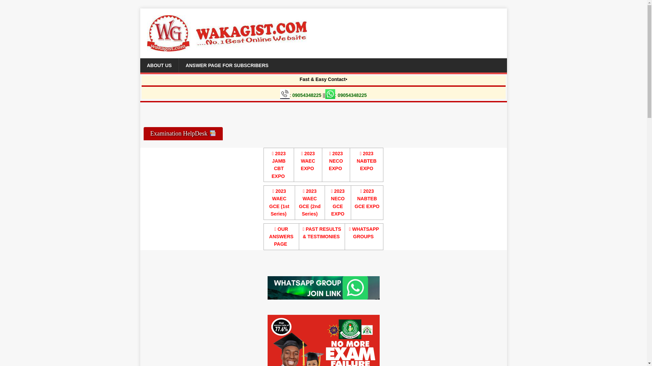  Describe the element at coordinates (336, 161) in the screenshot. I see ` 2023 NECO EXPO ` at that location.